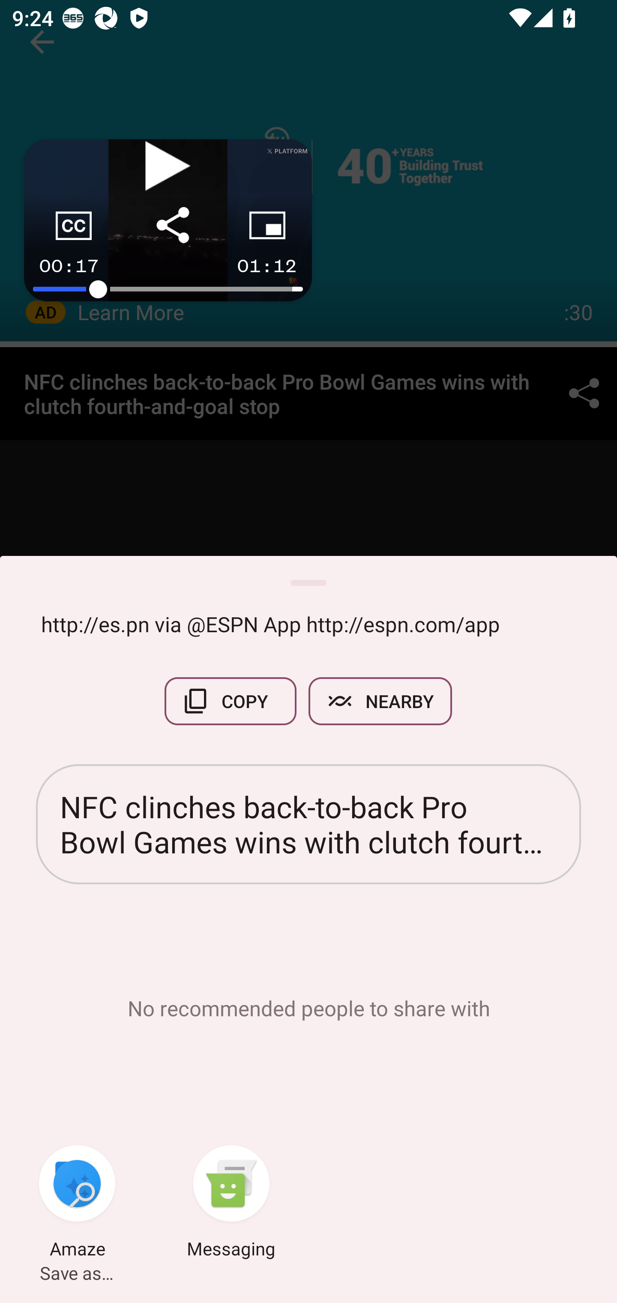 This screenshot has width=617, height=1303. Describe the element at coordinates (77, 1204) in the screenshot. I see `Amaze Save as…` at that location.